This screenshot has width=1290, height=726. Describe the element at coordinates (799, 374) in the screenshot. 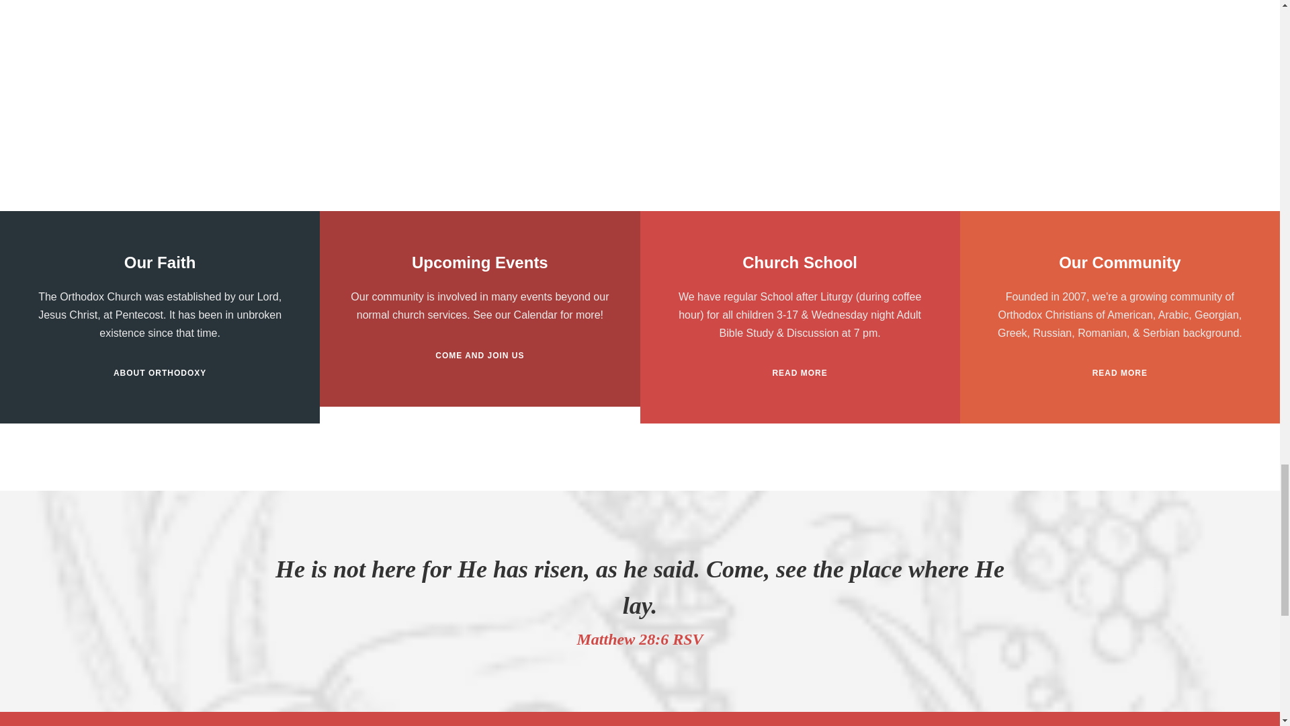

I see `"Read` at that location.